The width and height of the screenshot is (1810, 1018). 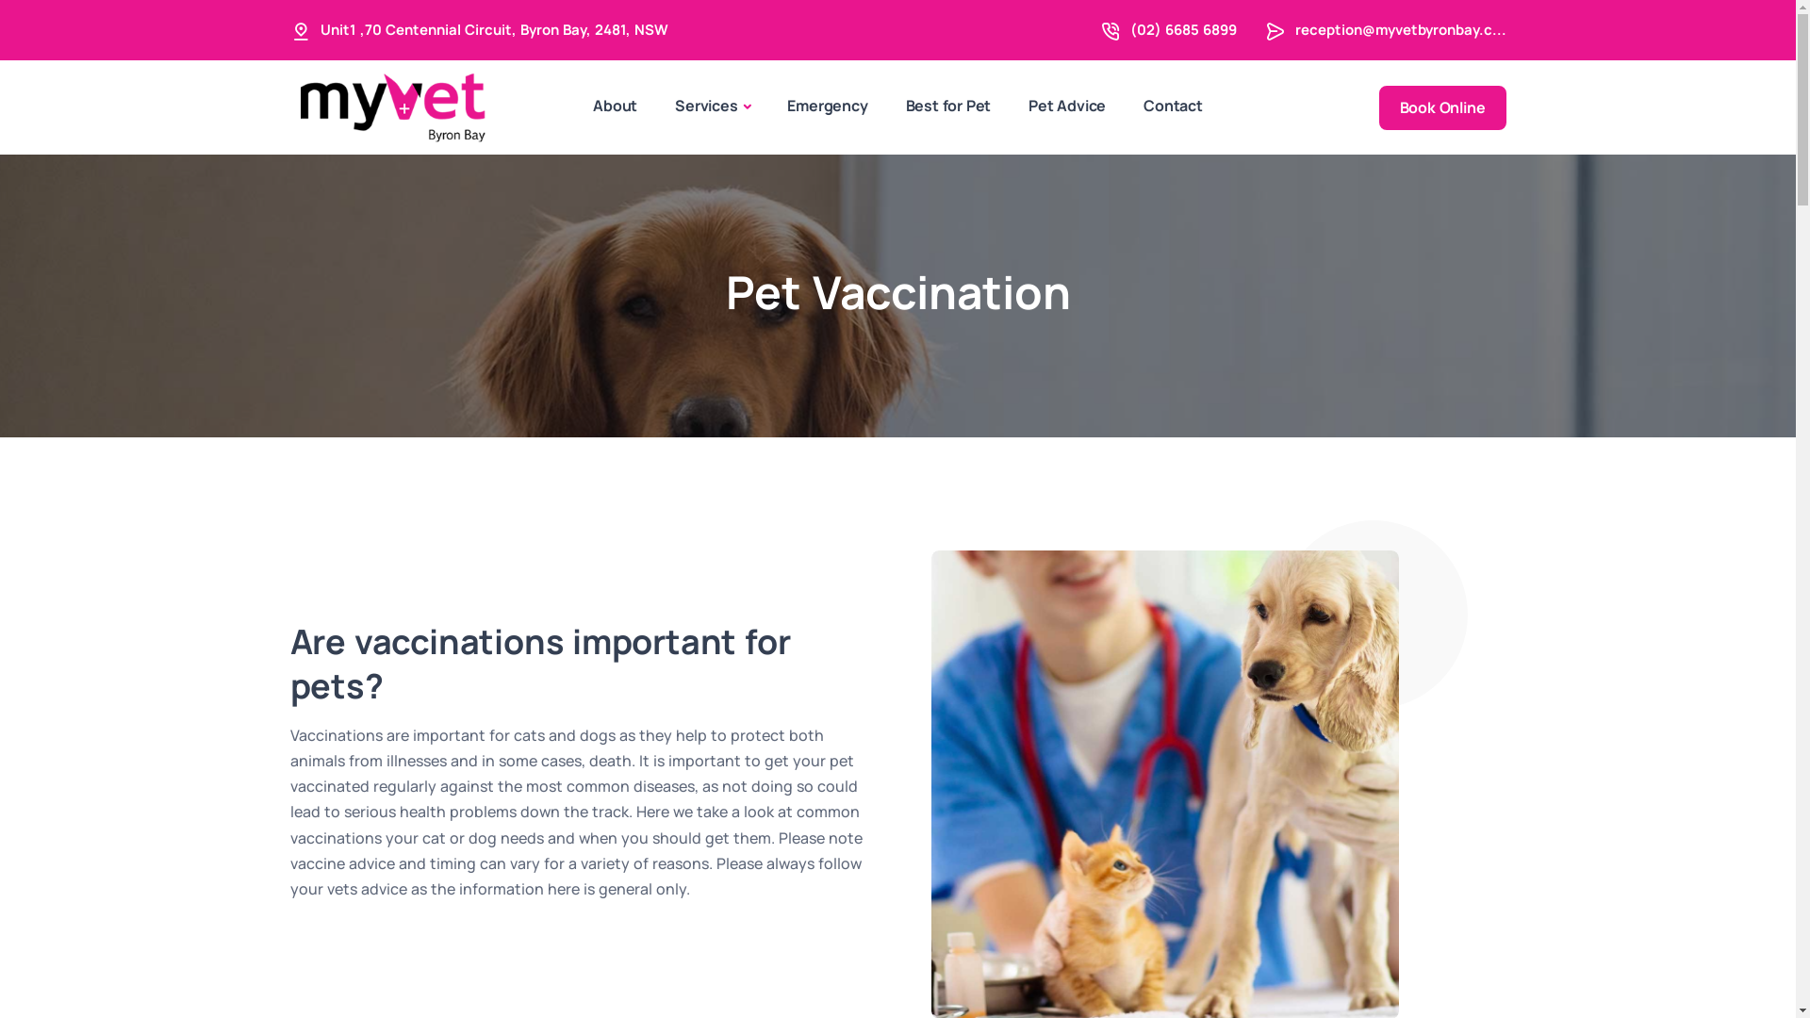 I want to click on (02) 6685 6899, so click(x=1182, y=30).